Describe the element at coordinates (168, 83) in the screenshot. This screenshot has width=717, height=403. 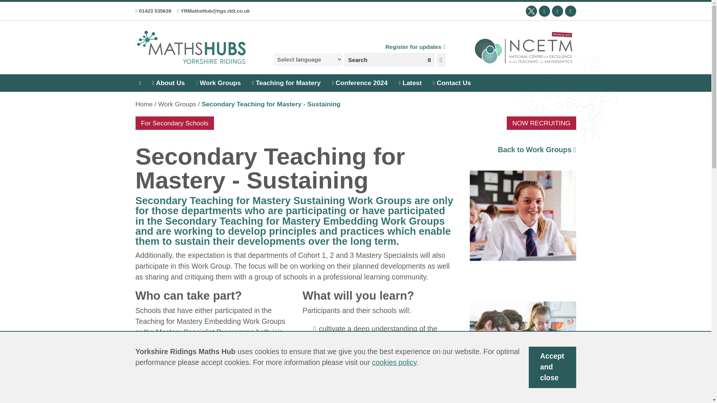
I see `About Us` at that location.